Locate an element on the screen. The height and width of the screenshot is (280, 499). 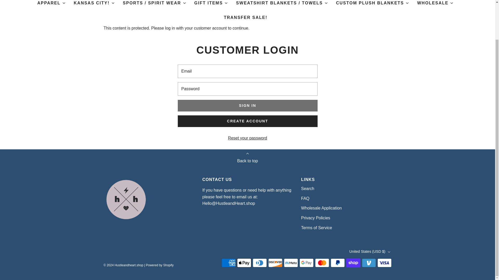
Discover is located at coordinates (275, 263).